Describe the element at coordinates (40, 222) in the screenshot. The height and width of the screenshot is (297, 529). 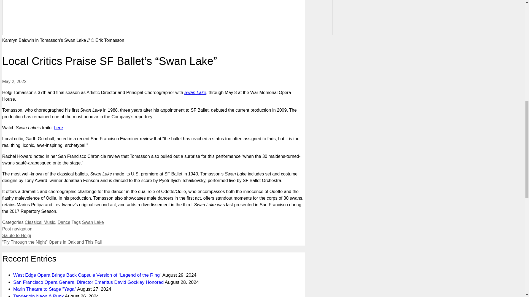
I see `Classical Music` at that location.